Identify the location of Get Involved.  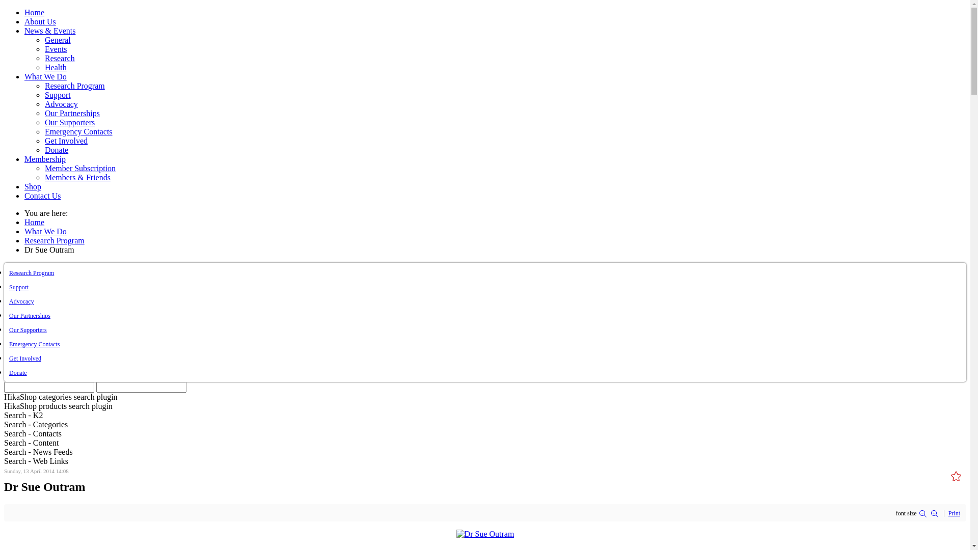
(25, 359).